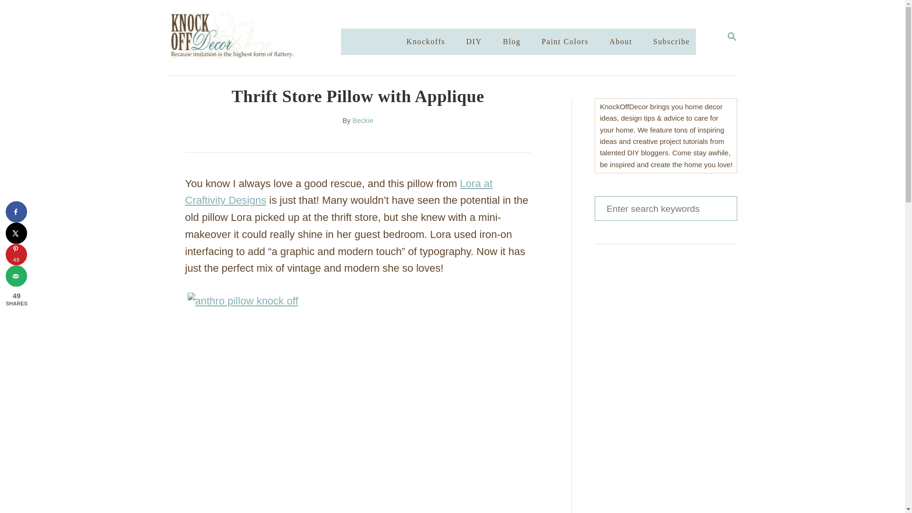  I want to click on Share on Facebook, so click(672, 42).